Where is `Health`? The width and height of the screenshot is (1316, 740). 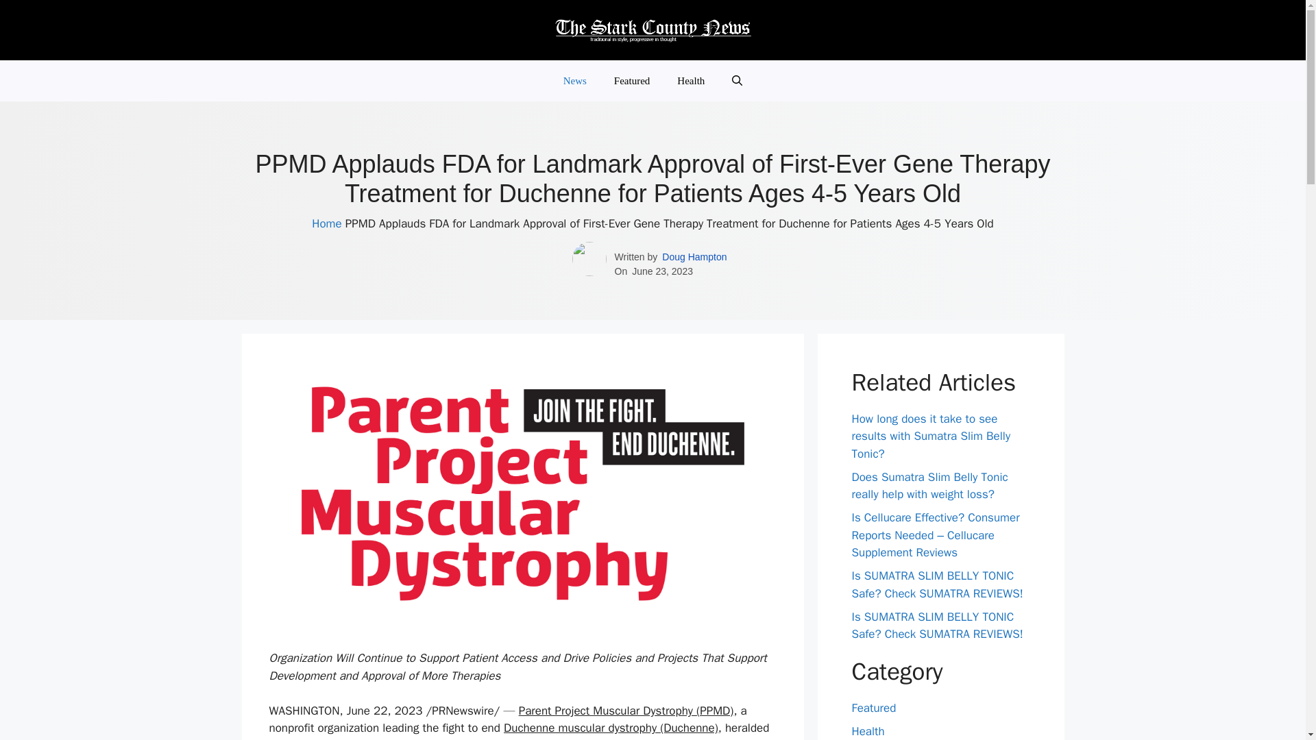 Health is located at coordinates (868, 731).